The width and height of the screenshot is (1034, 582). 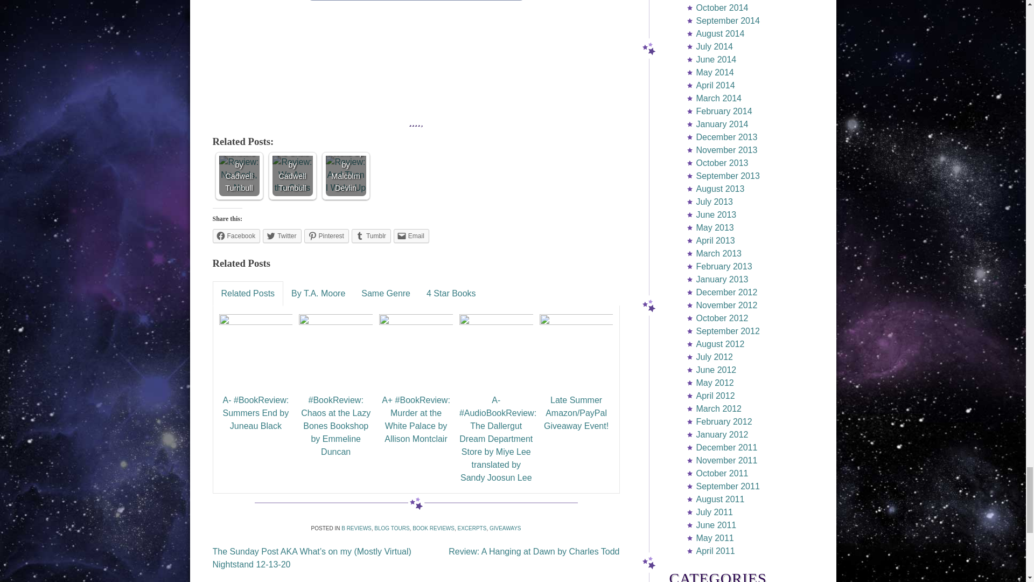 I want to click on By T.A. Moore, so click(x=318, y=293).